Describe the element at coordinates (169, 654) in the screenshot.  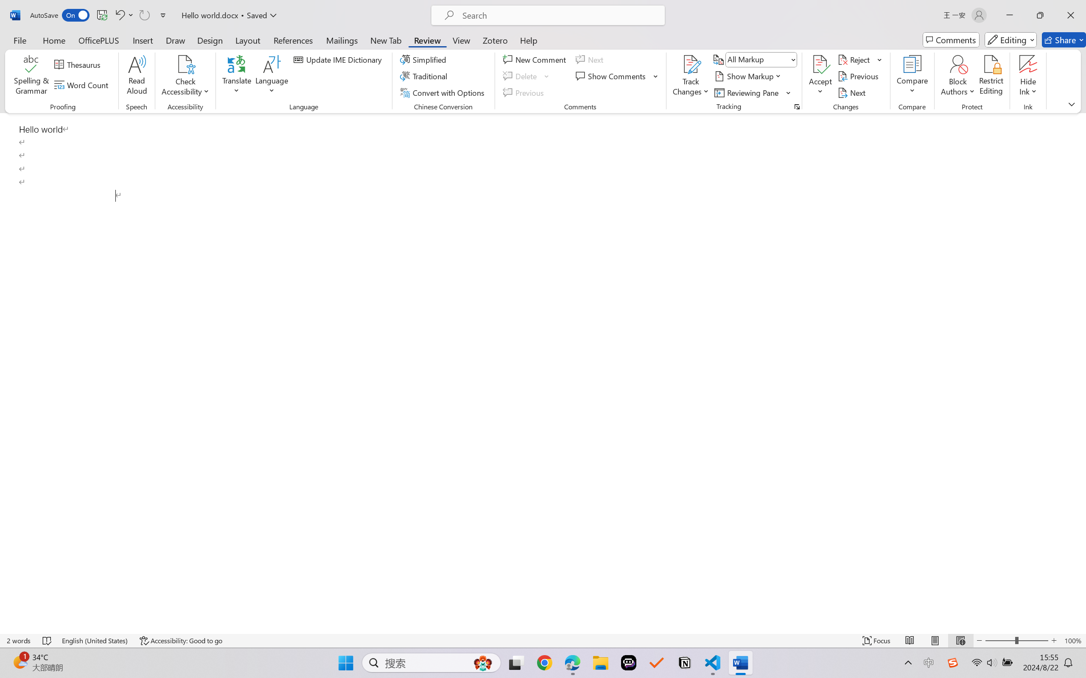
I see `Accessibility Checker Accessibility: Good to go` at that location.